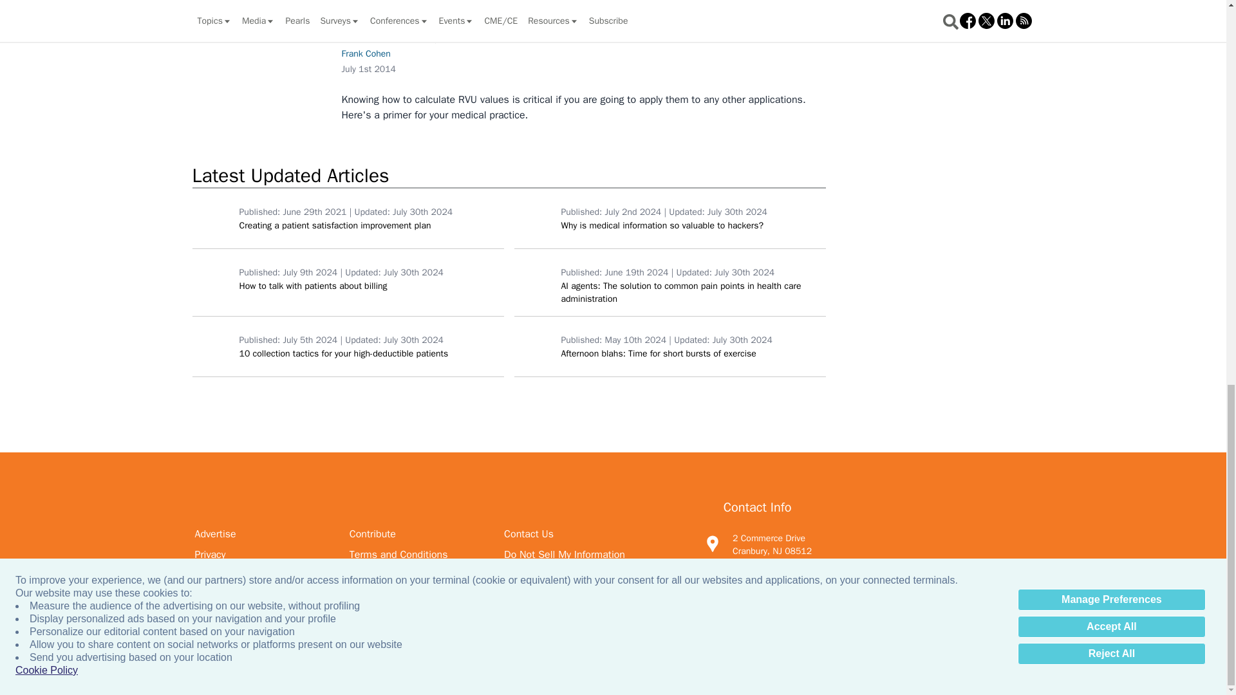 The image size is (1236, 695). What do you see at coordinates (534, 218) in the screenshot?
I see `Bhavesh Vadhani` at bounding box center [534, 218].